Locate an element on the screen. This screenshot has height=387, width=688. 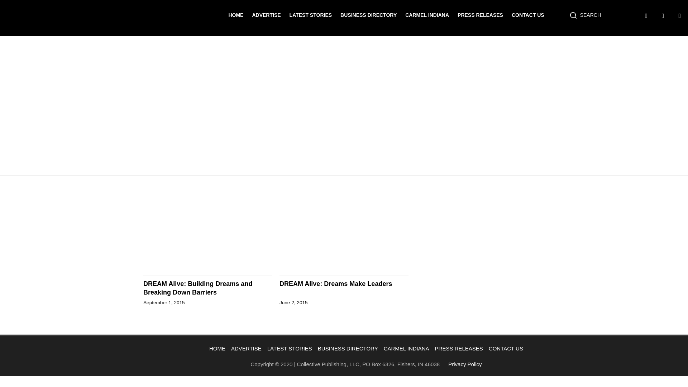
LATEST STORIES is located at coordinates (311, 15).